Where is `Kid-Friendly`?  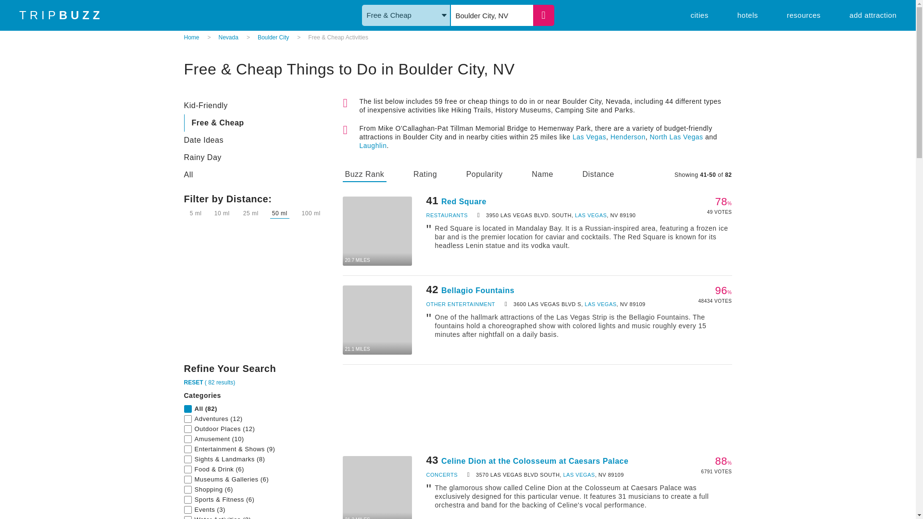
Kid-Friendly is located at coordinates (256, 105).